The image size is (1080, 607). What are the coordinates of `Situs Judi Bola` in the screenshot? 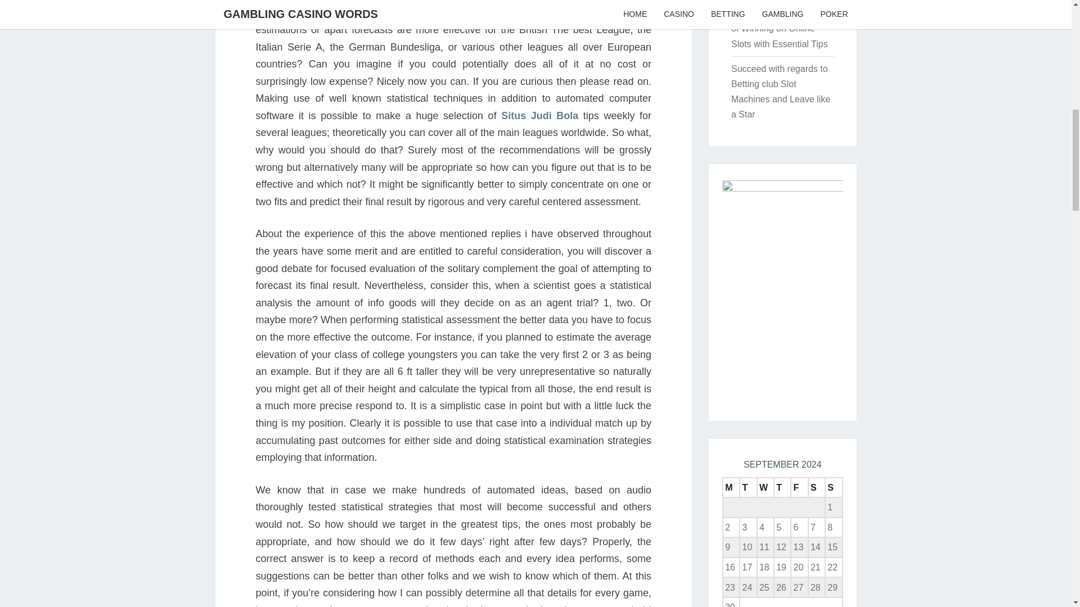 It's located at (539, 116).